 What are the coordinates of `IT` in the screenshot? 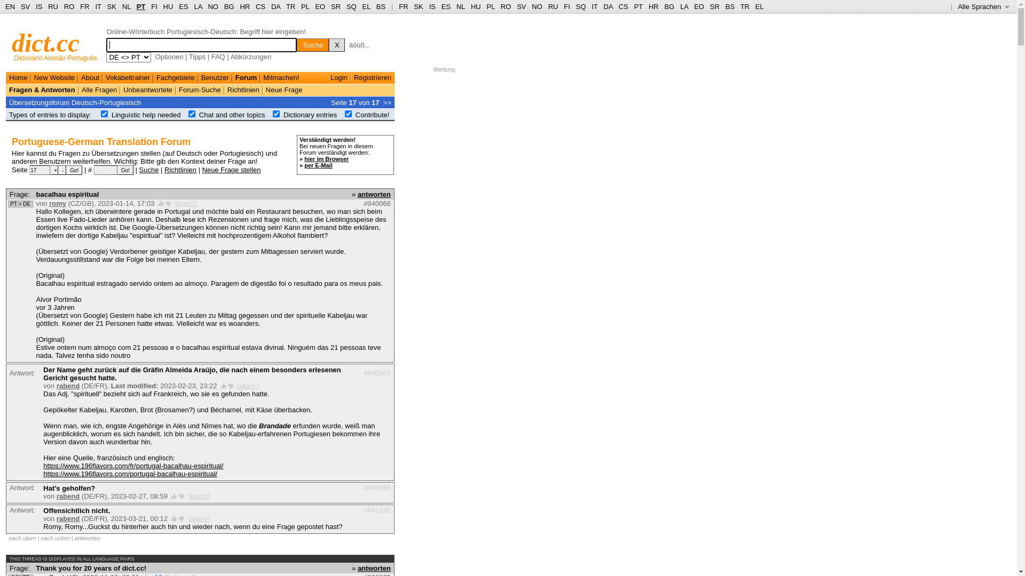 It's located at (98, 6).